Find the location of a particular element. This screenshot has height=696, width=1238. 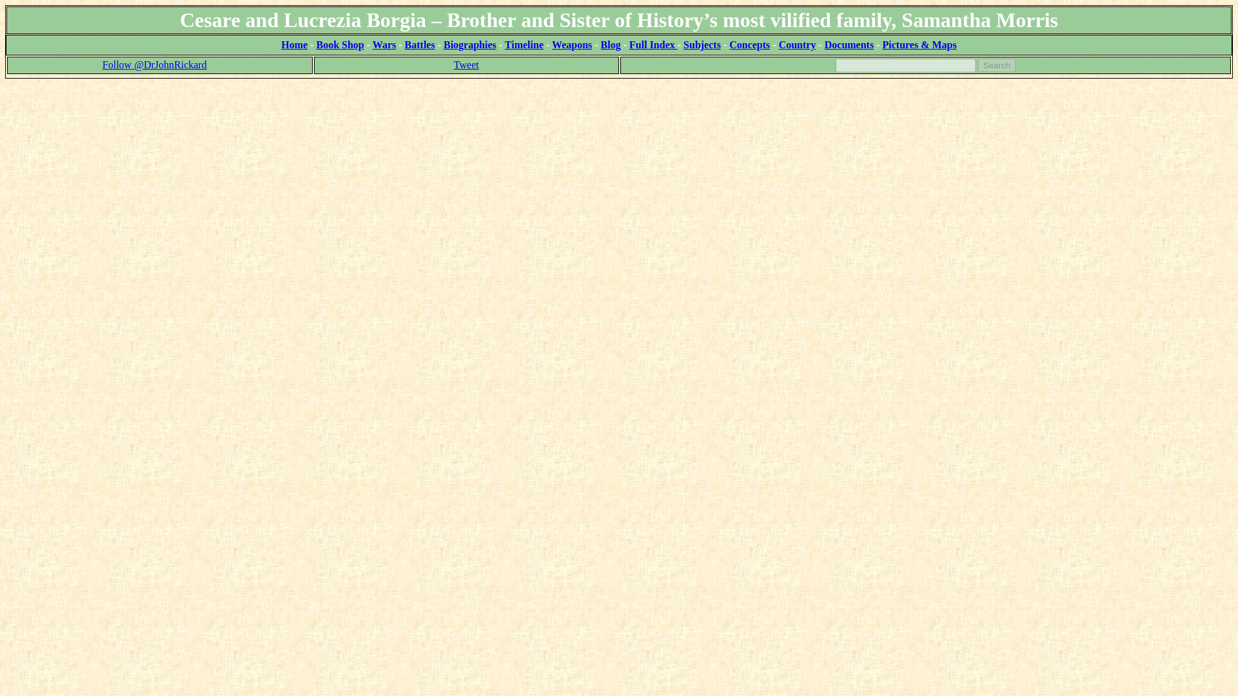

Link to our discussion forum is located at coordinates (918, 44).